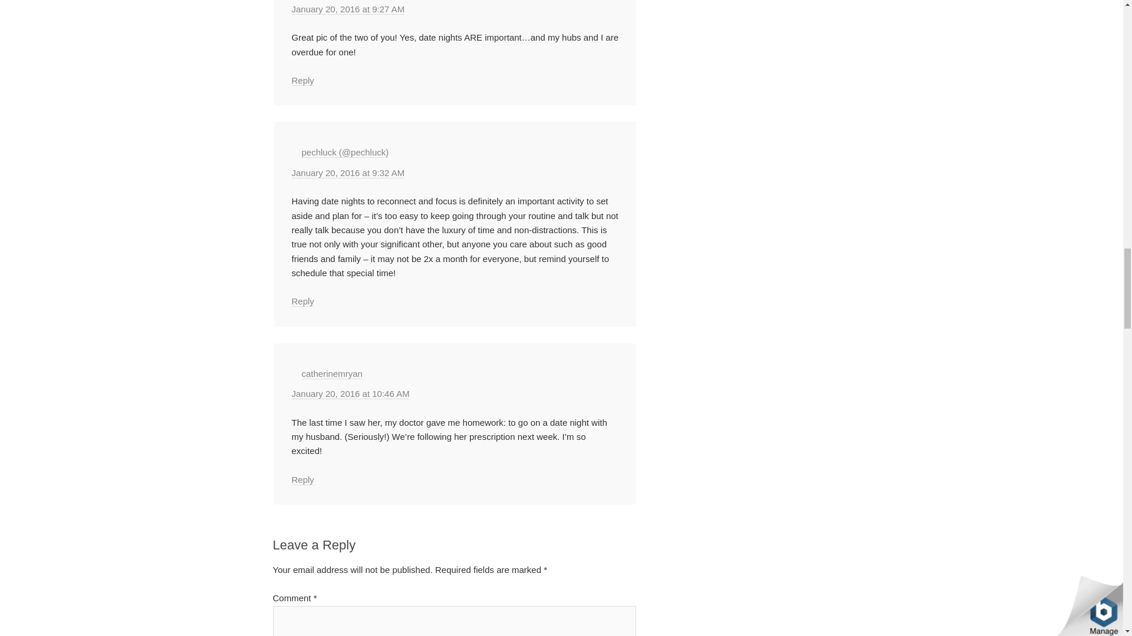 The width and height of the screenshot is (1132, 636). Describe the element at coordinates (350, 393) in the screenshot. I see `Wednesday, January 20, 2016, 10:46 am` at that location.